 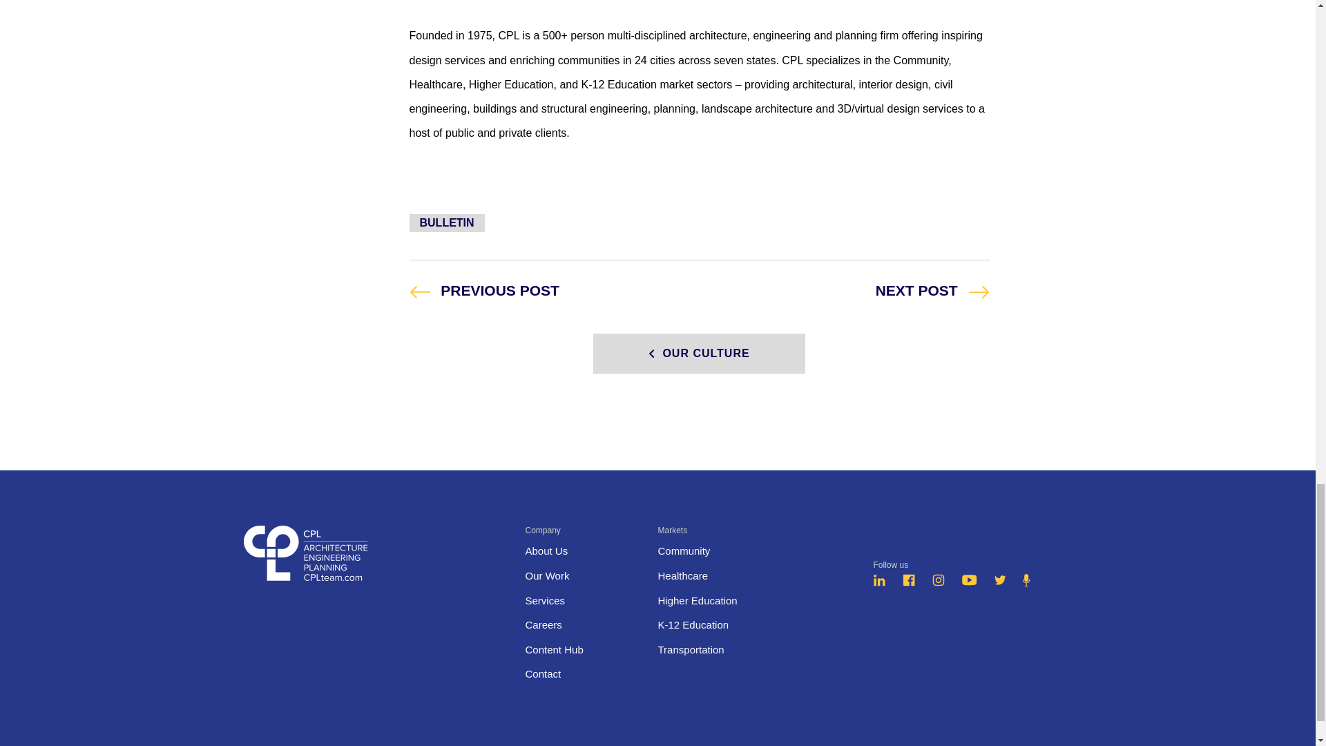 I want to click on YouTube, so click(x=483, y=289).